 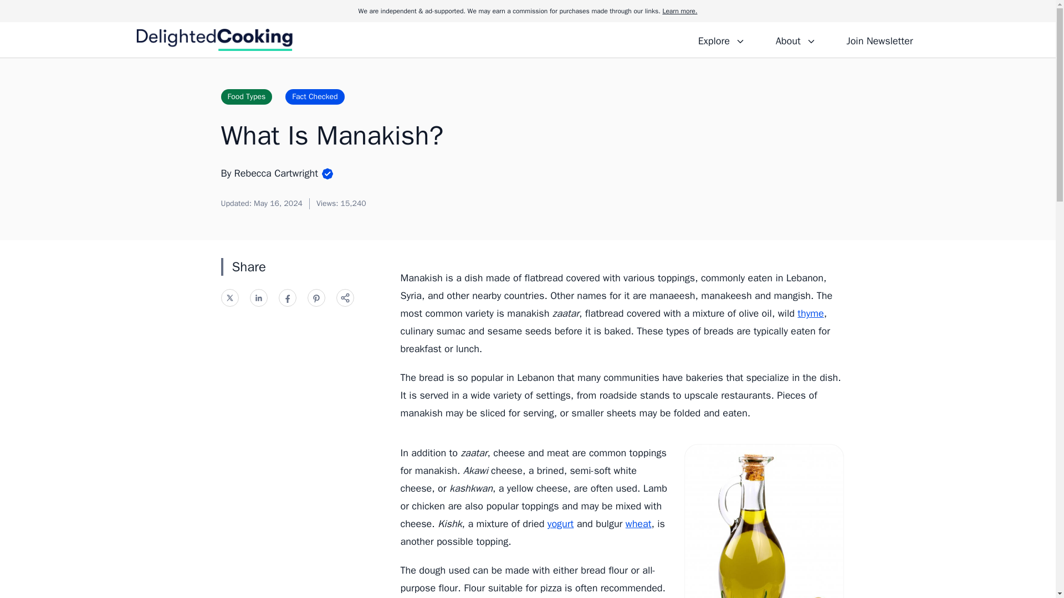 What do you see at coordinates (314, 96) in the screenshot?
I see `Fact Checked` at bounding box center [314, 96].